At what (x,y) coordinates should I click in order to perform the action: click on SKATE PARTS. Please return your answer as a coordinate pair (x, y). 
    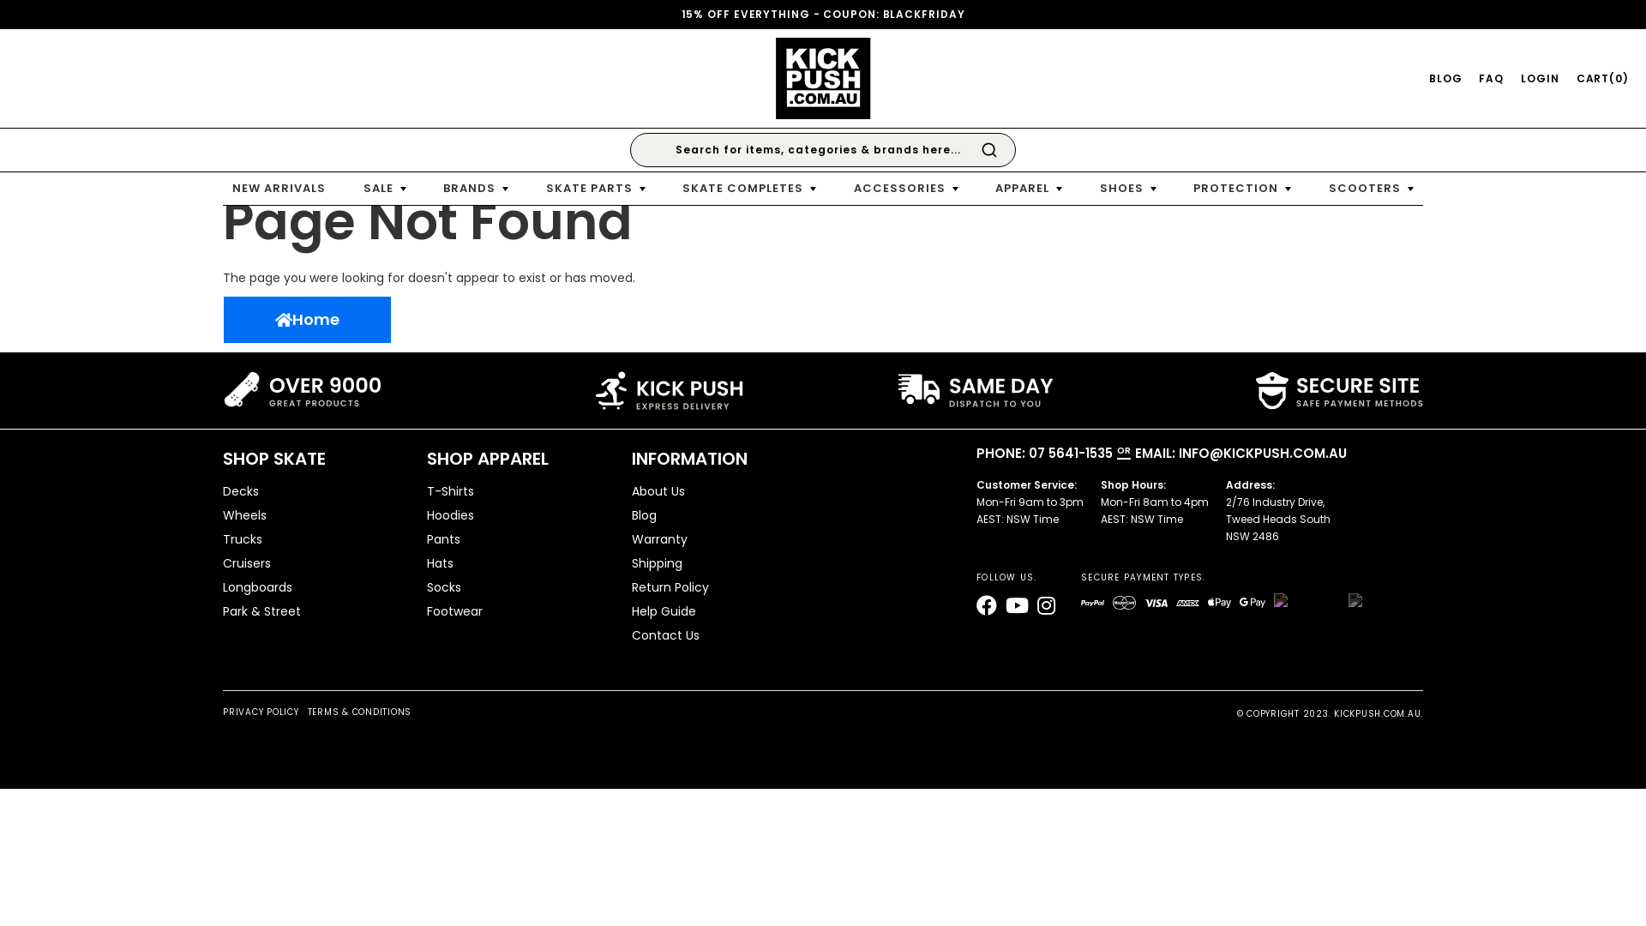
    Looking at the image, I should click on (596, 189).